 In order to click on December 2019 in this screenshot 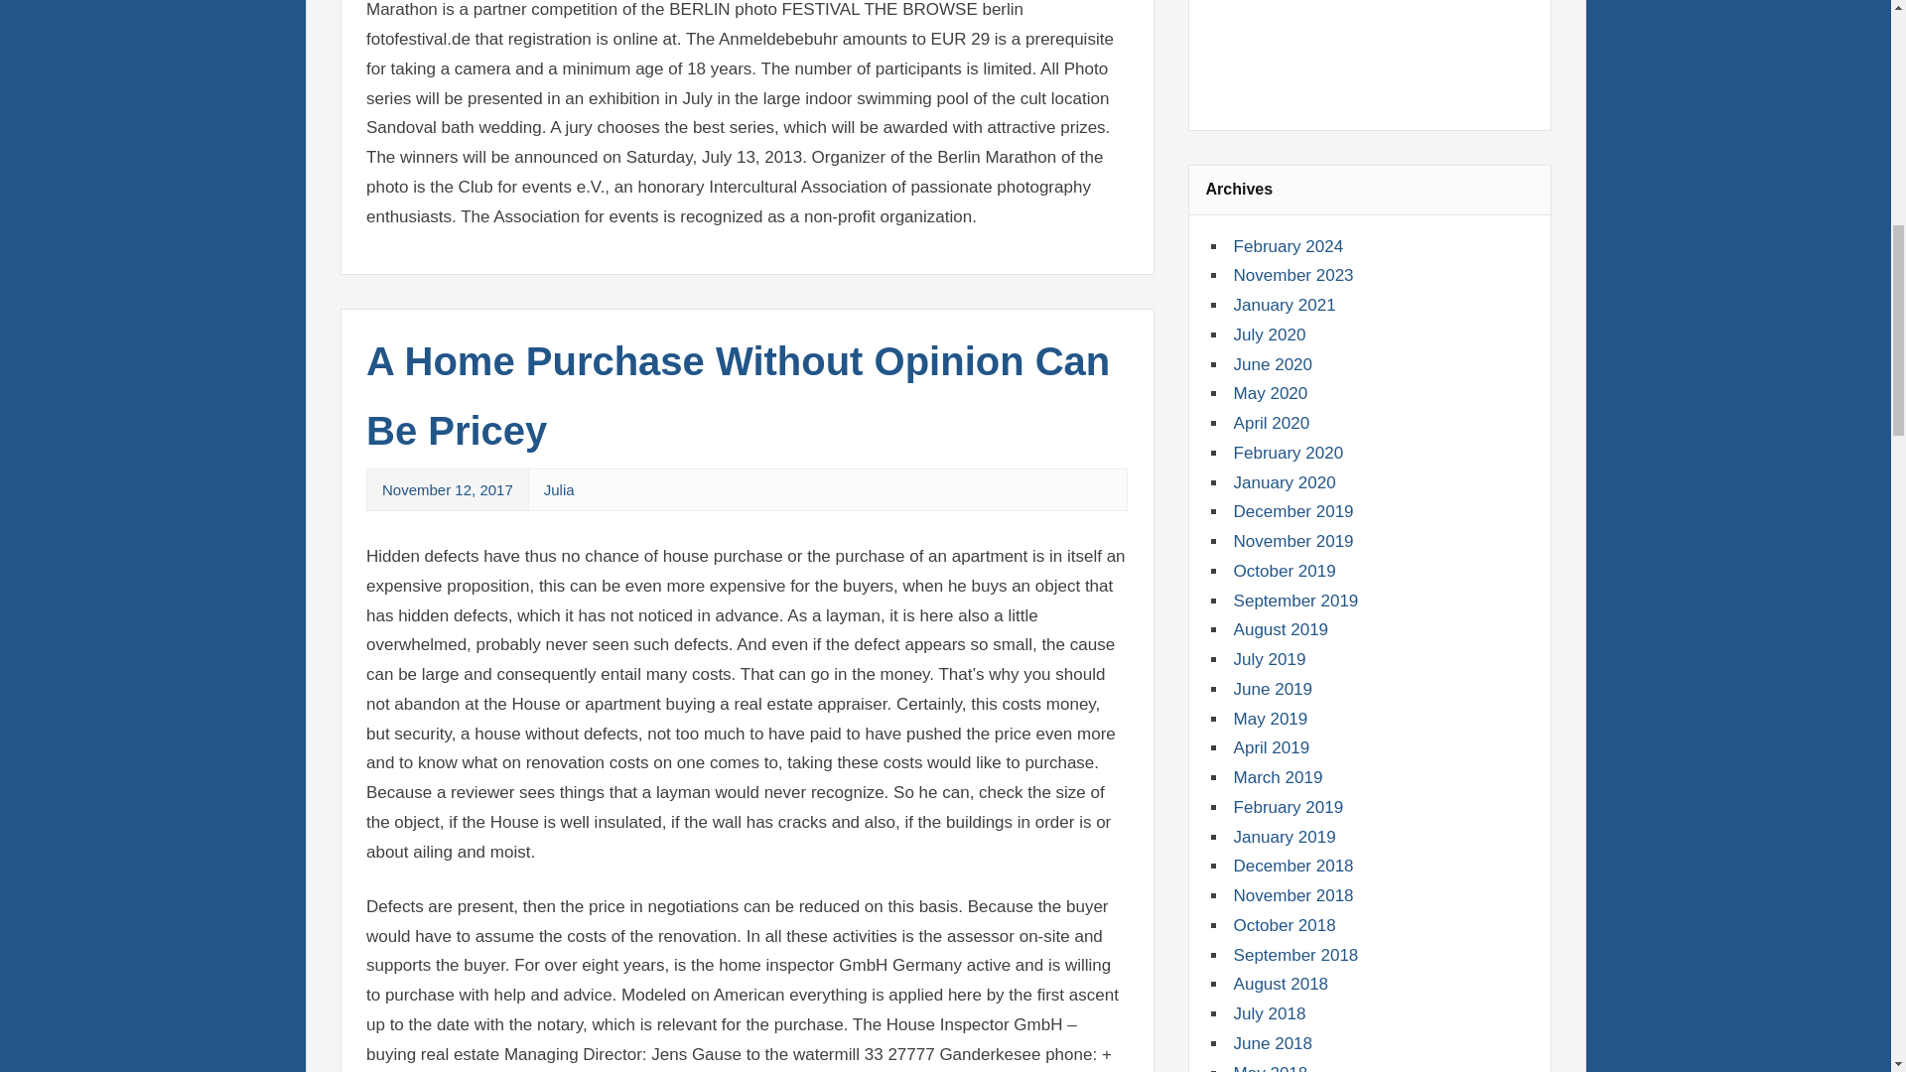, I will do `click(1293, 511)`.